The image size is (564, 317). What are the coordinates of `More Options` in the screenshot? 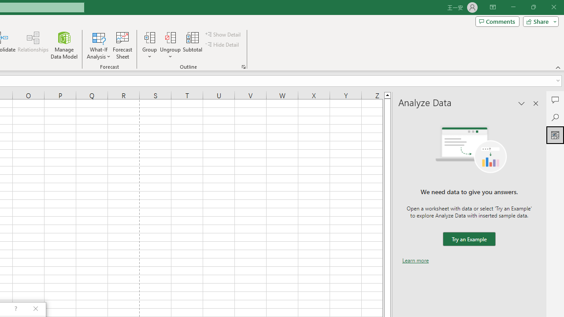 It's located at (170, 53).